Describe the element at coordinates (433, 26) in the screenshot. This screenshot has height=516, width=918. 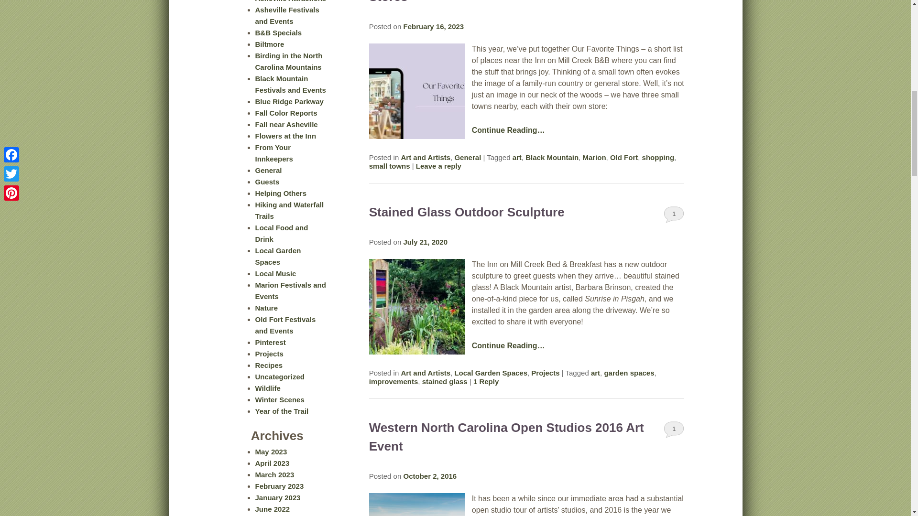
I see `2:25 pm` at that location.